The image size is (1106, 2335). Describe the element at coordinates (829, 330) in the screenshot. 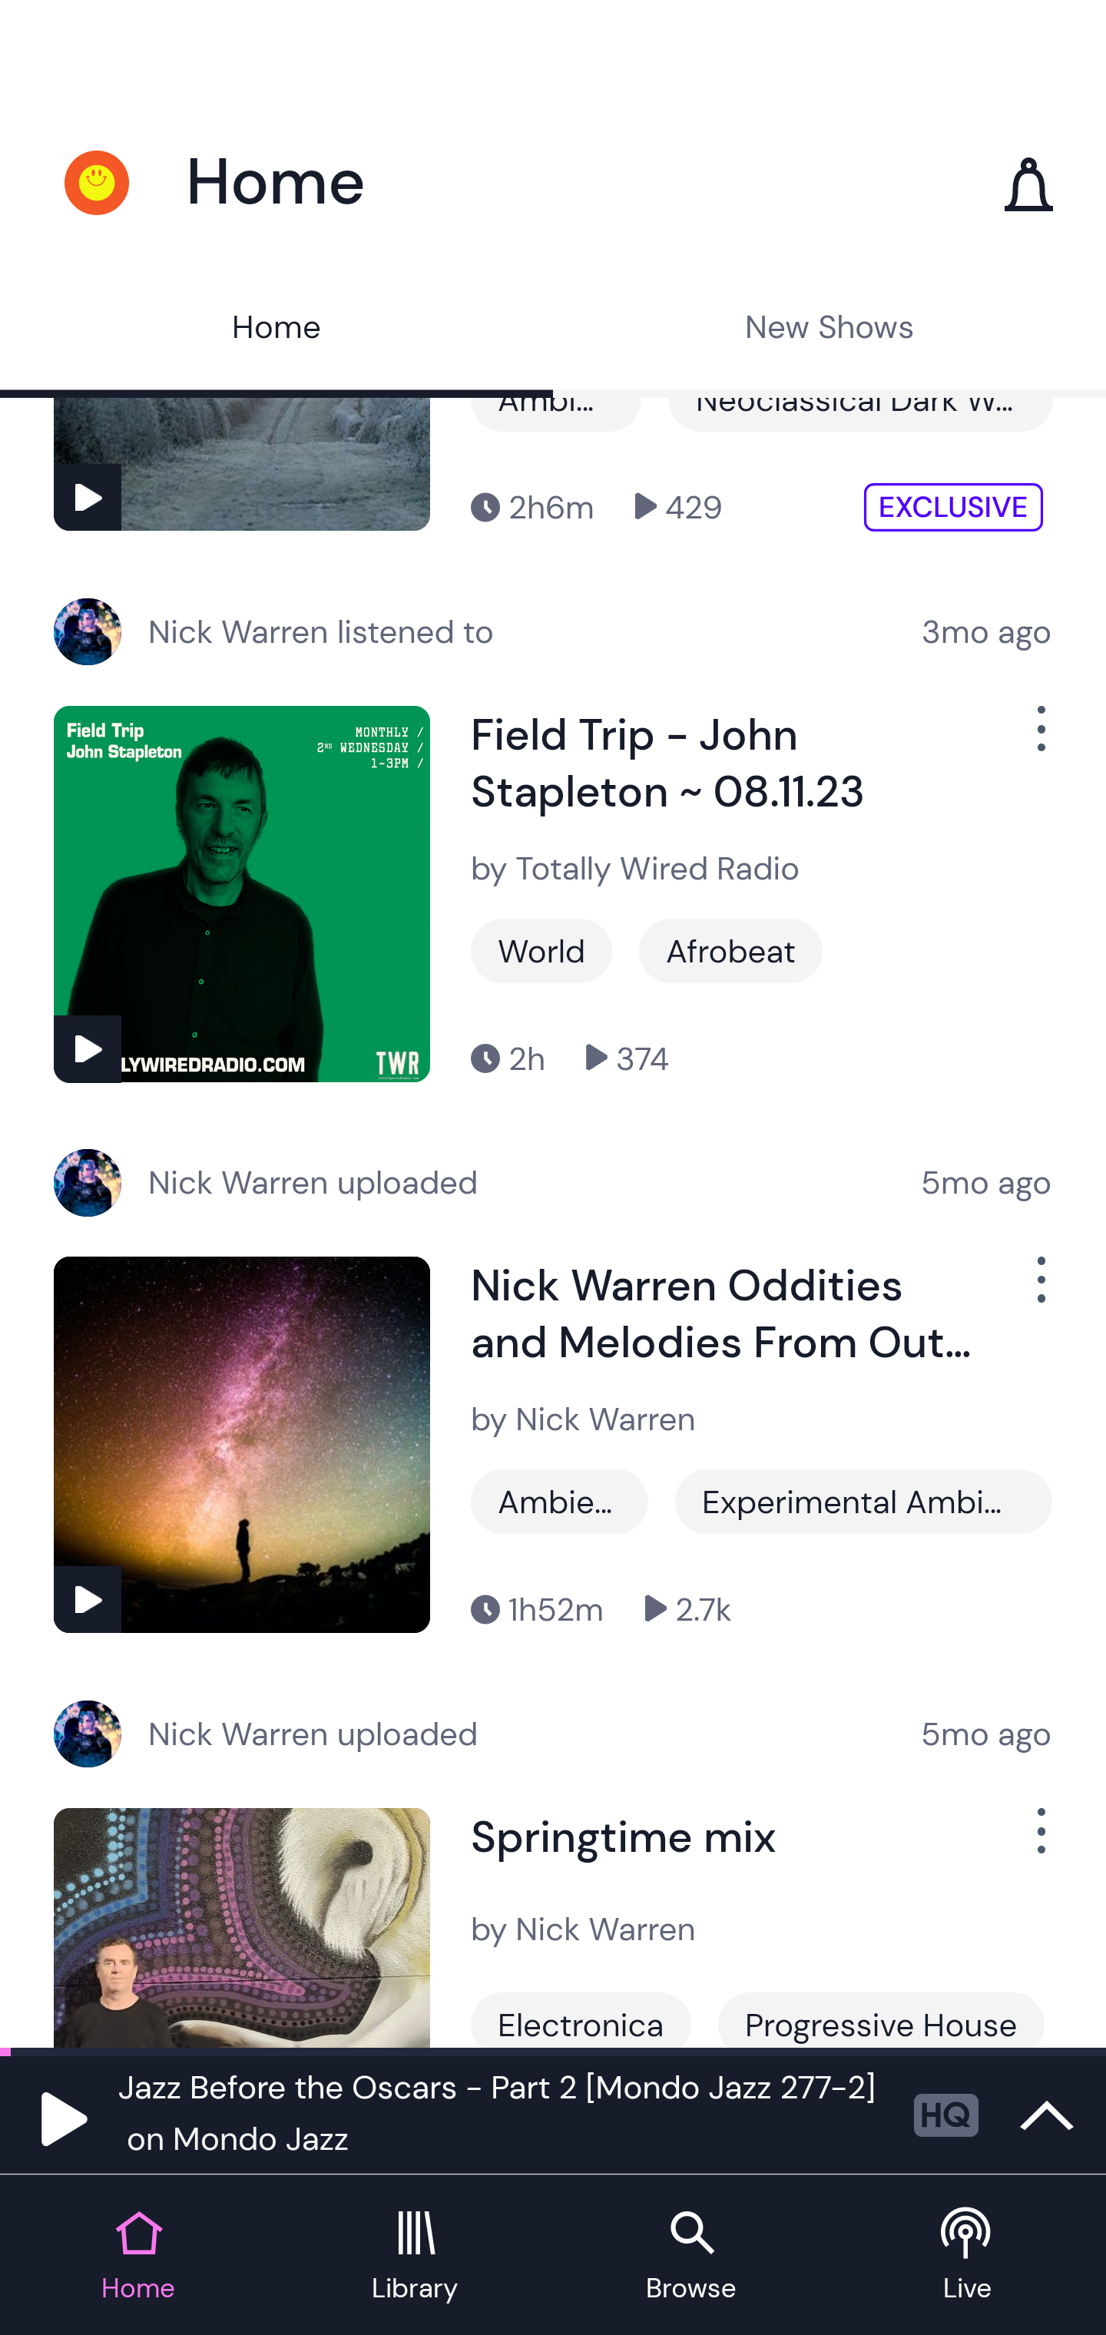

I see `New Shows` at that location.